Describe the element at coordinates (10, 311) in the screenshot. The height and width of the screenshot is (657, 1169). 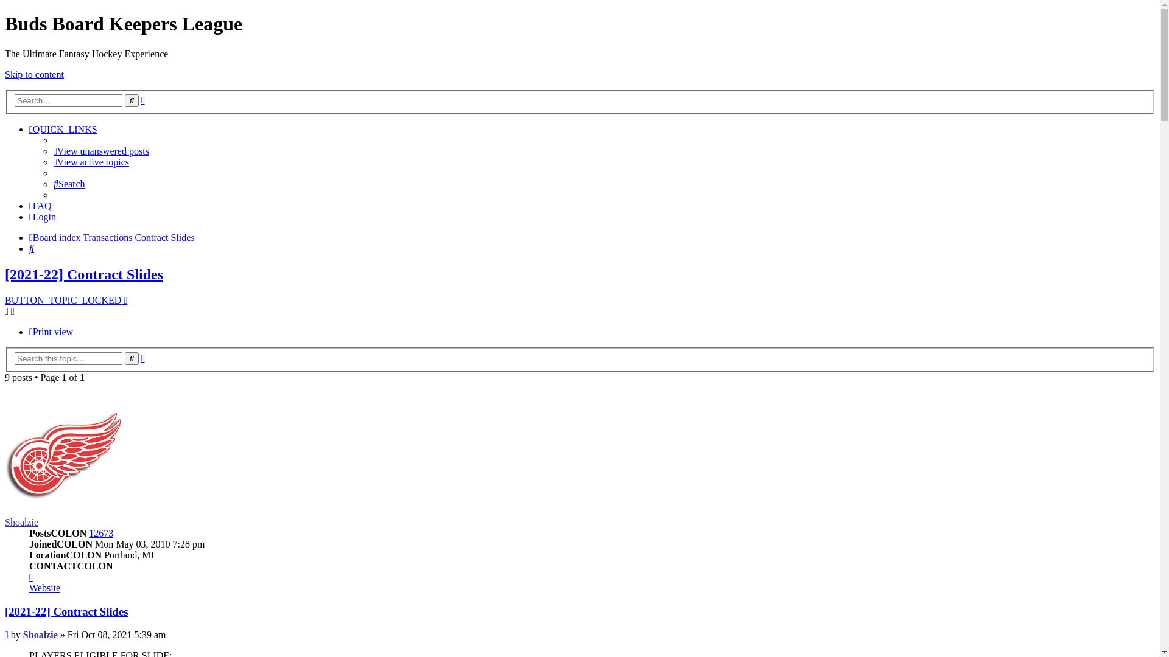
I see `TOPIC_TOOLS` at that location.